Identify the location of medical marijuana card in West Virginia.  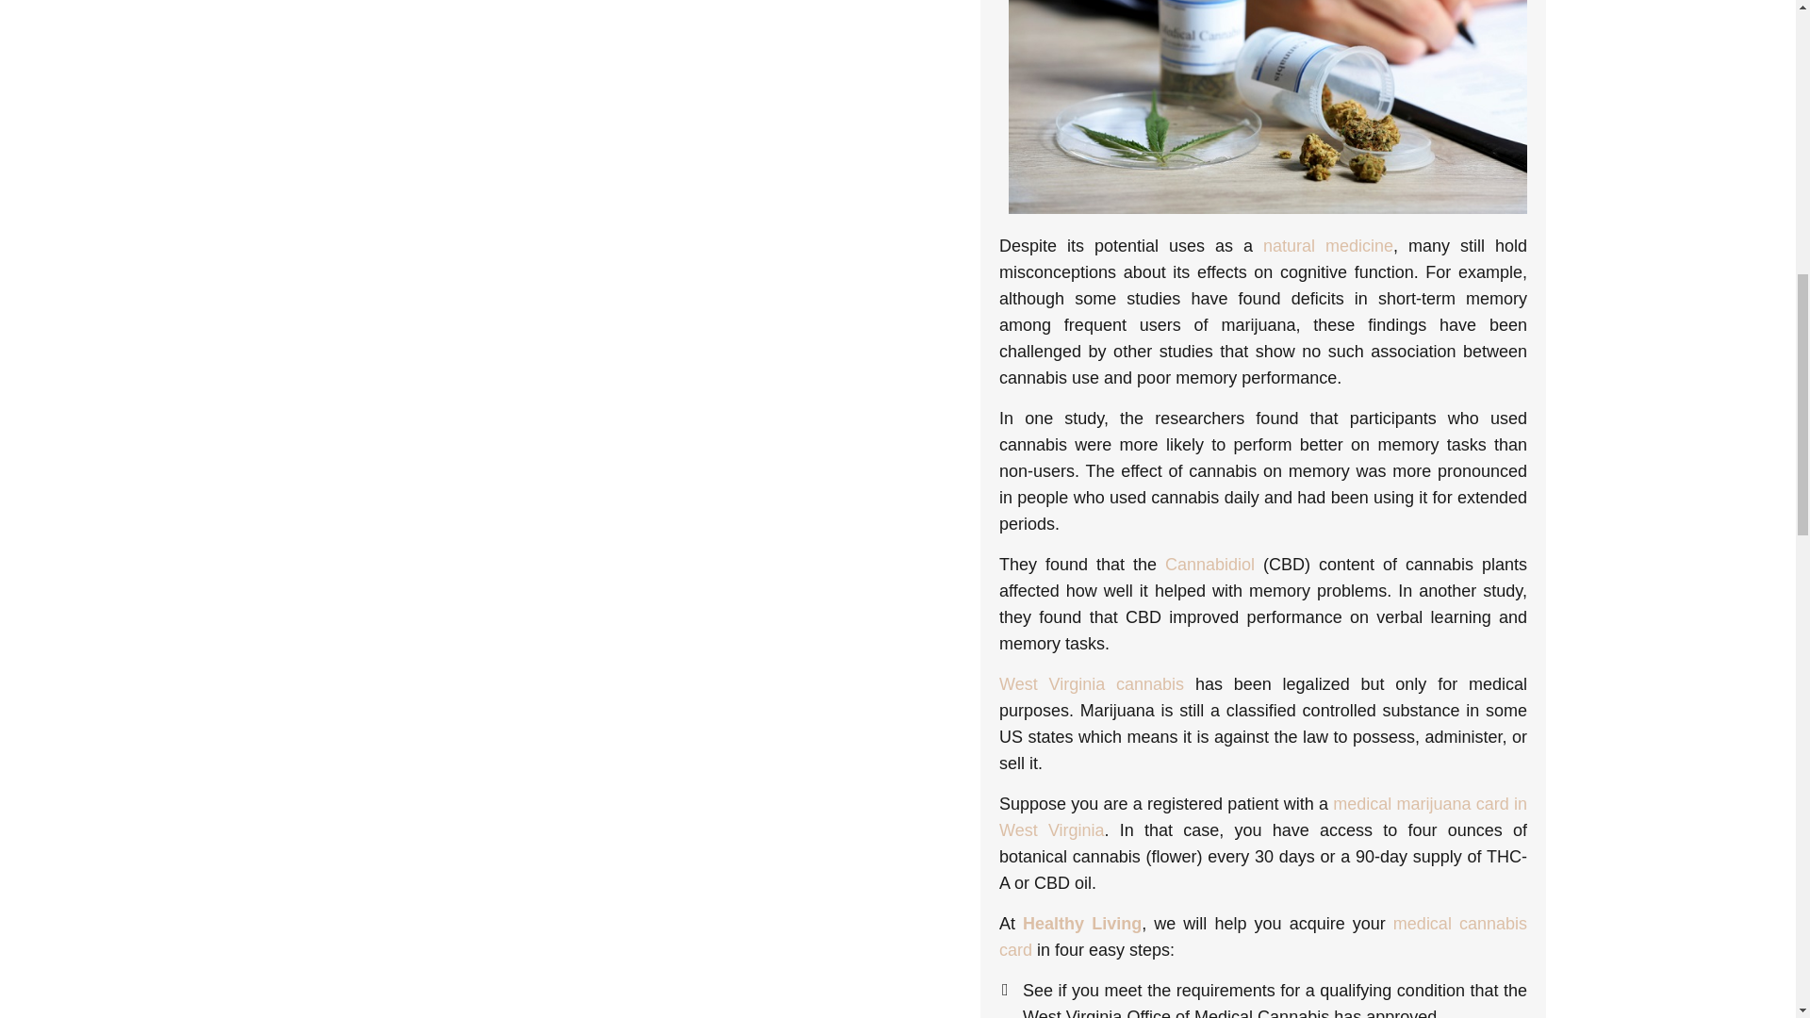
(1263, 817).